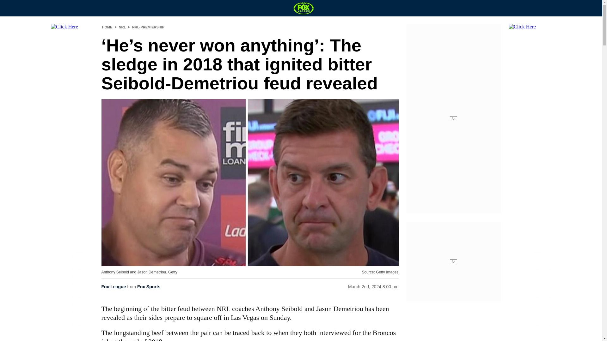 The image size is (607, 341). What do you see at coordinates (107, 27) in the screenshot?
I see `HOME` at bounding box center [107, 27].